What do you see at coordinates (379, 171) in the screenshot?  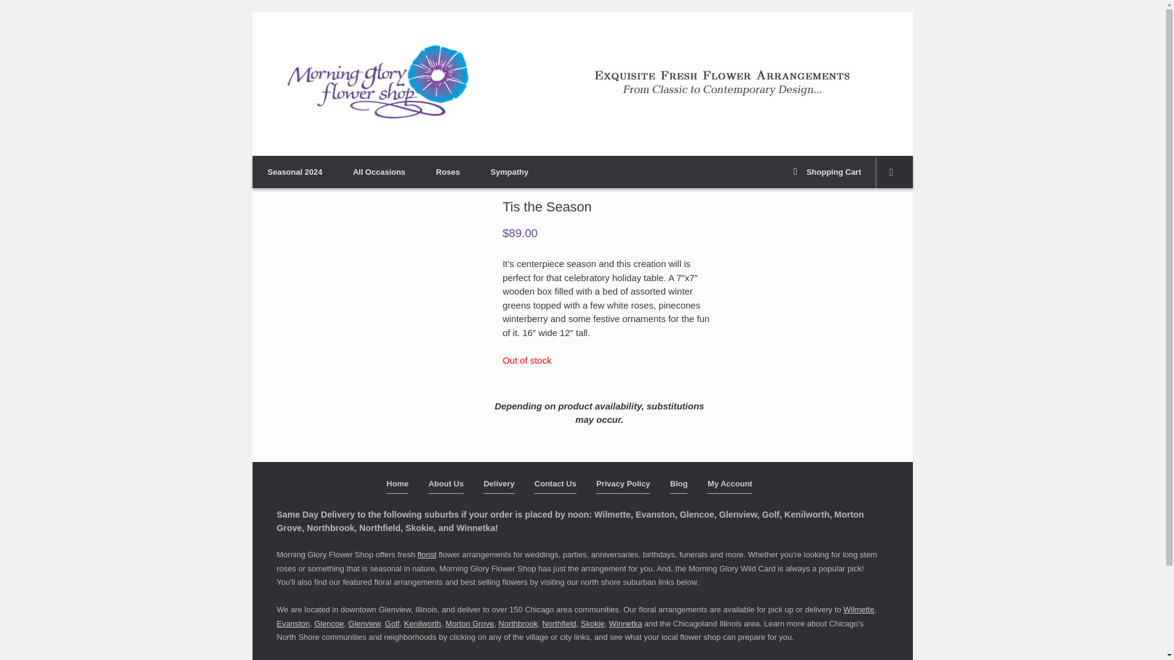 I see `All Occasions` at bounding box center [379, 171].